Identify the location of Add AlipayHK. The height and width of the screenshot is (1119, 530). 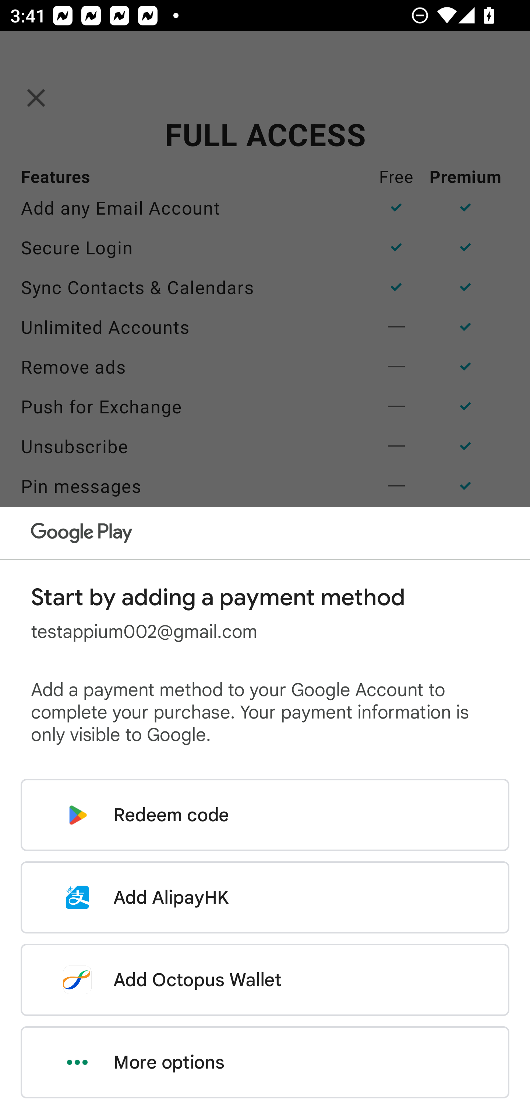
(265, 897).